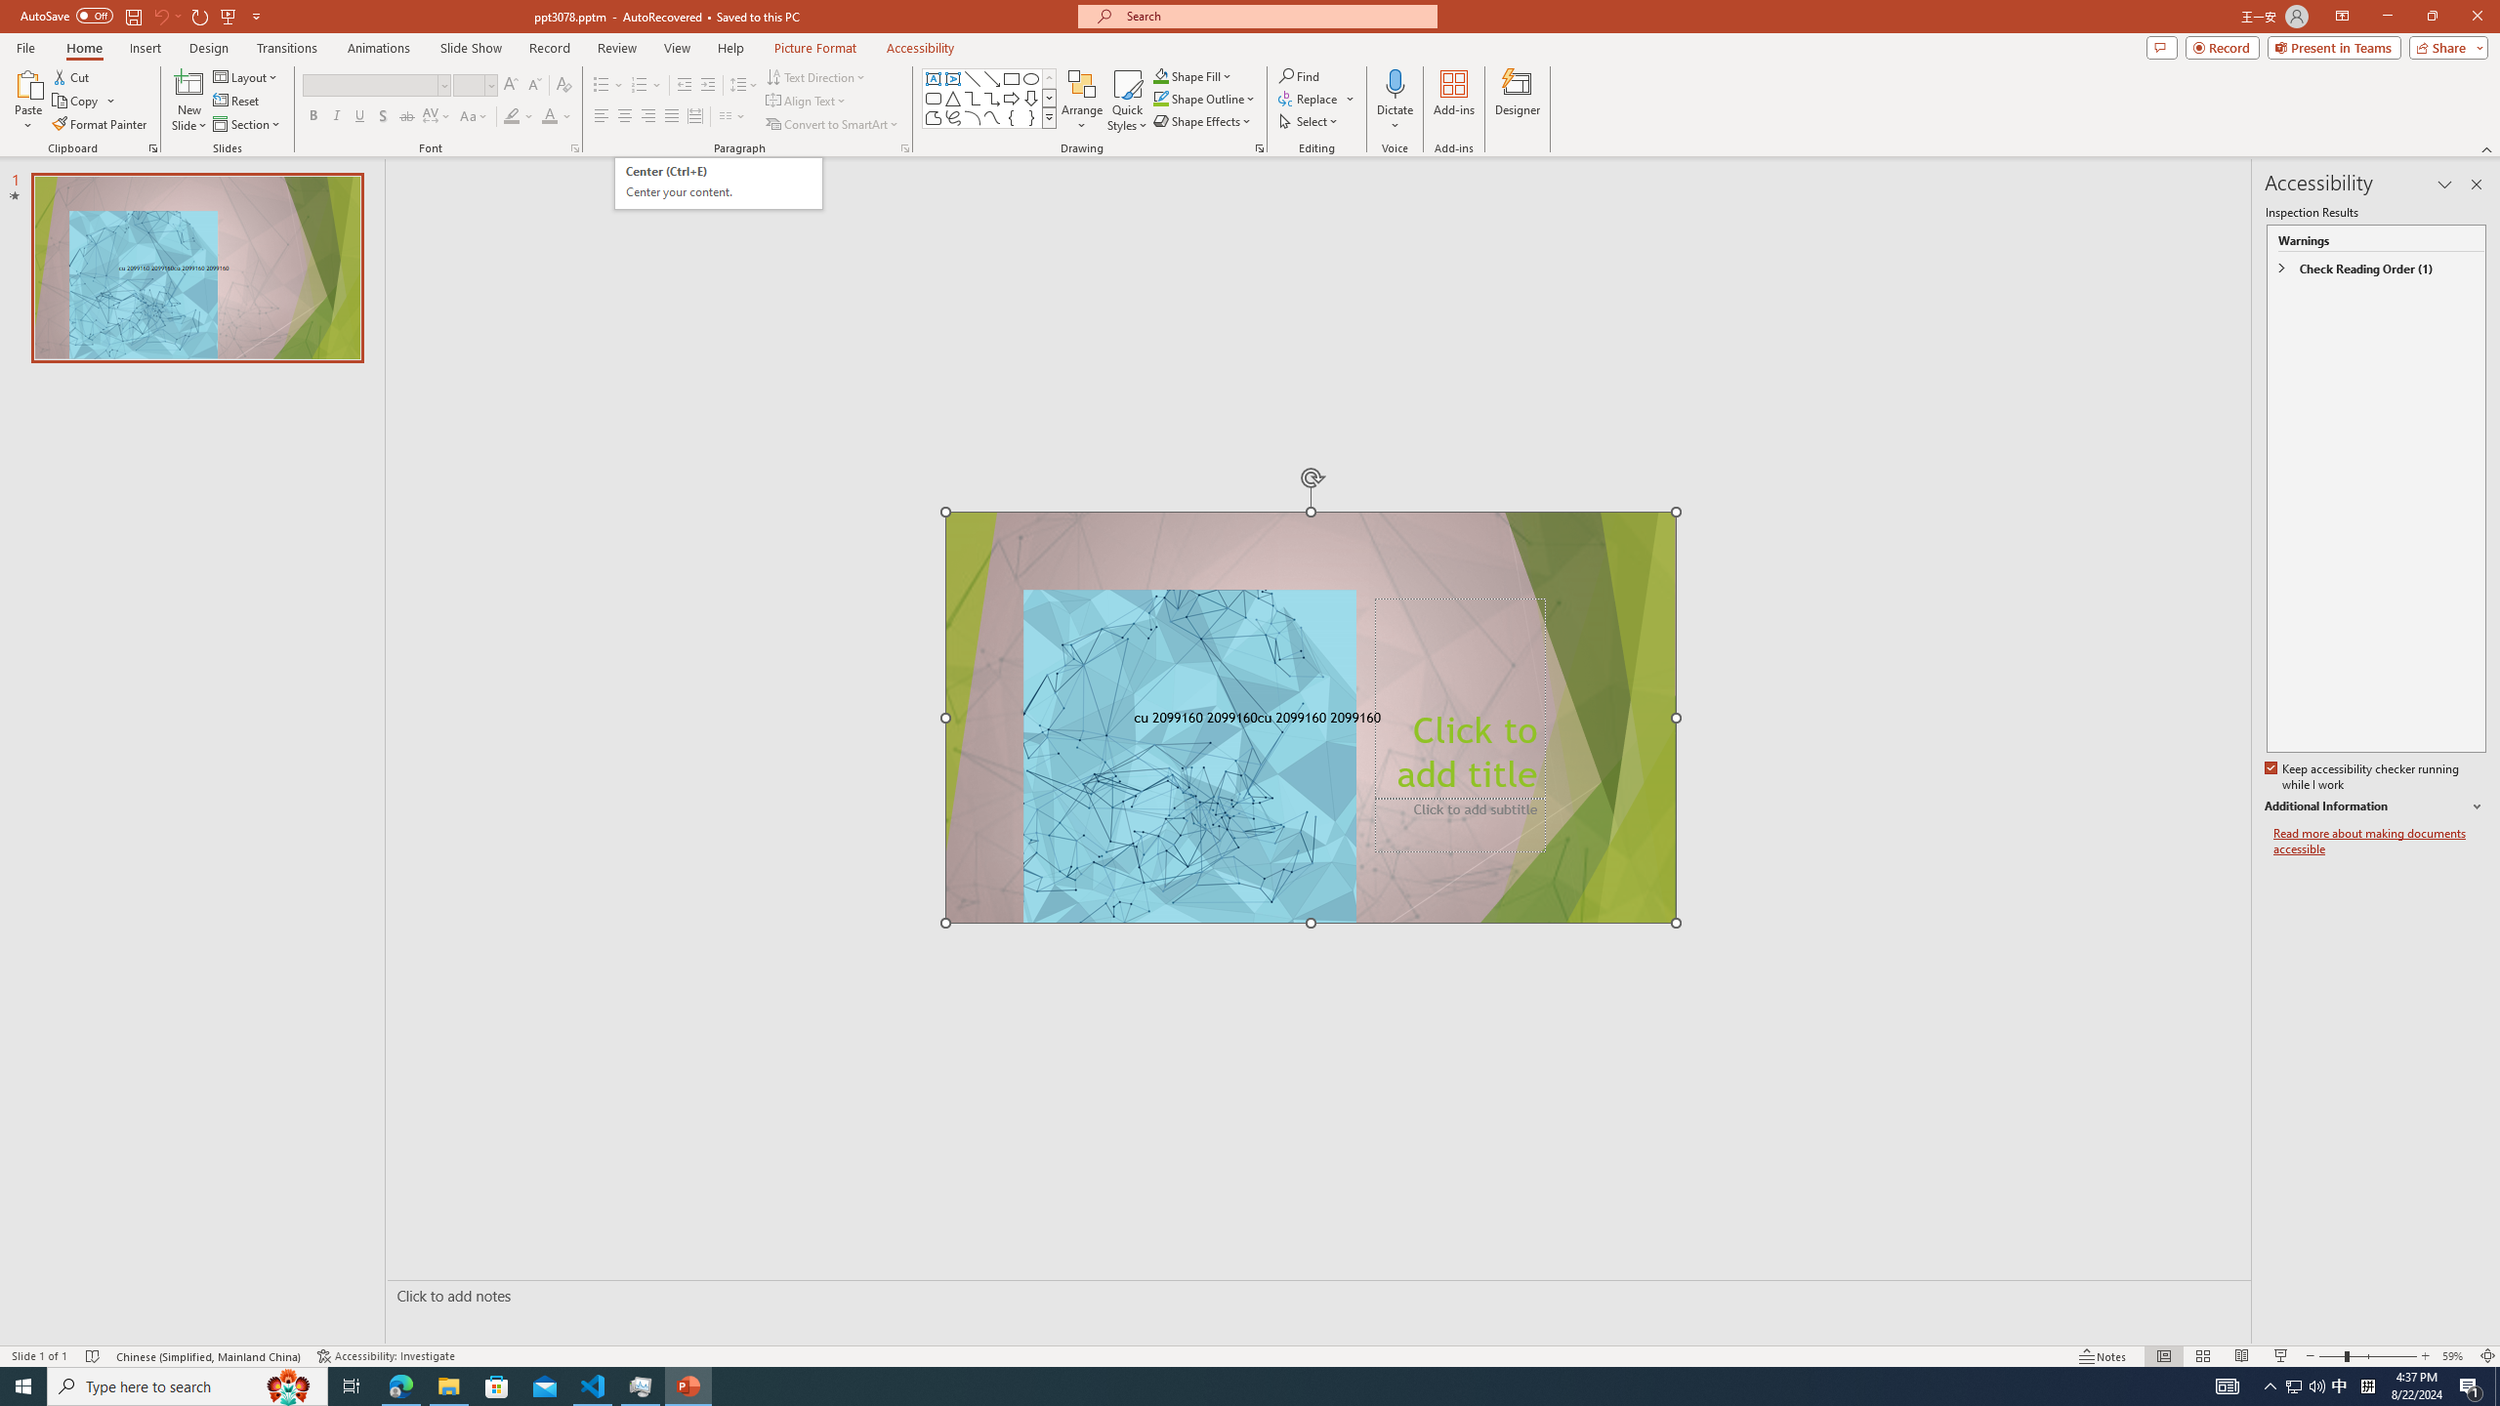  I want to click on Shape Fill Dark Green, Accent 2, so click(719, 184).